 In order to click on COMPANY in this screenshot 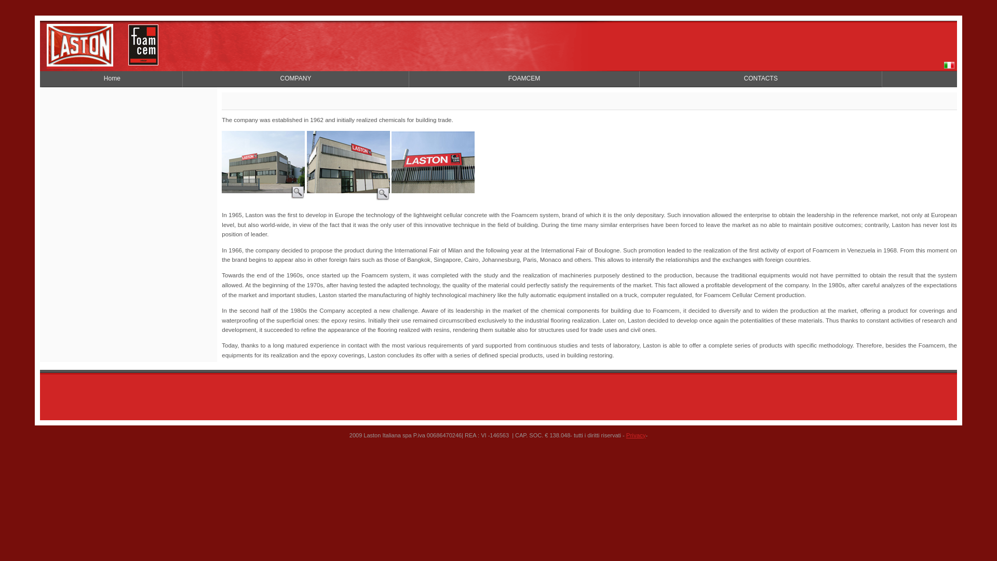, I will do `click(296, 78)`.